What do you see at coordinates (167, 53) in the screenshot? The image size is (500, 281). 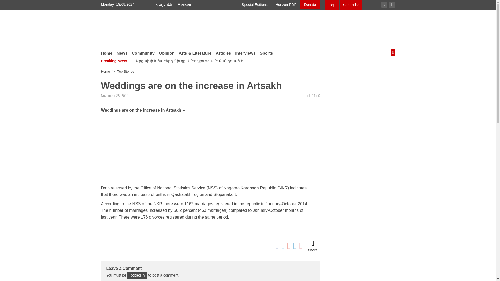 I see `Opinion` at bounding box center [167, 53].